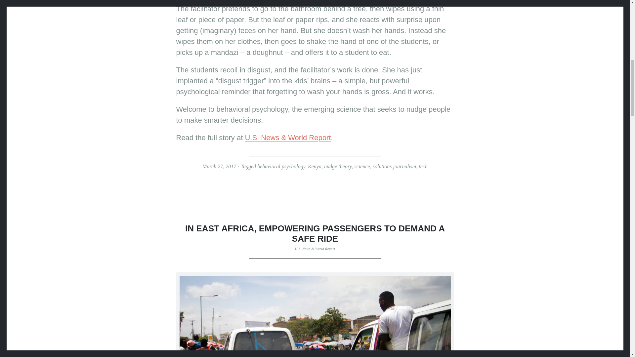  I want to click on solutions journalism, so click(395, 166).